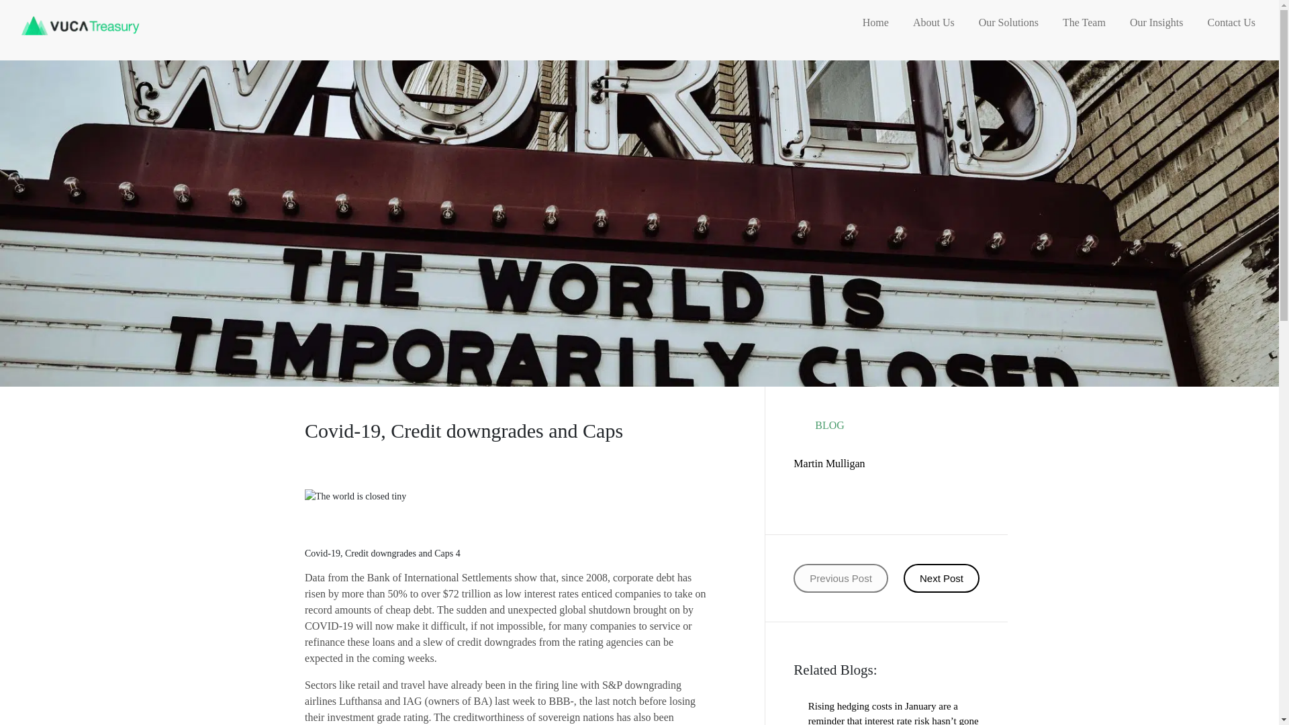 The image size is (1289, 725). I want to click on Next Post, so click(941, 579).